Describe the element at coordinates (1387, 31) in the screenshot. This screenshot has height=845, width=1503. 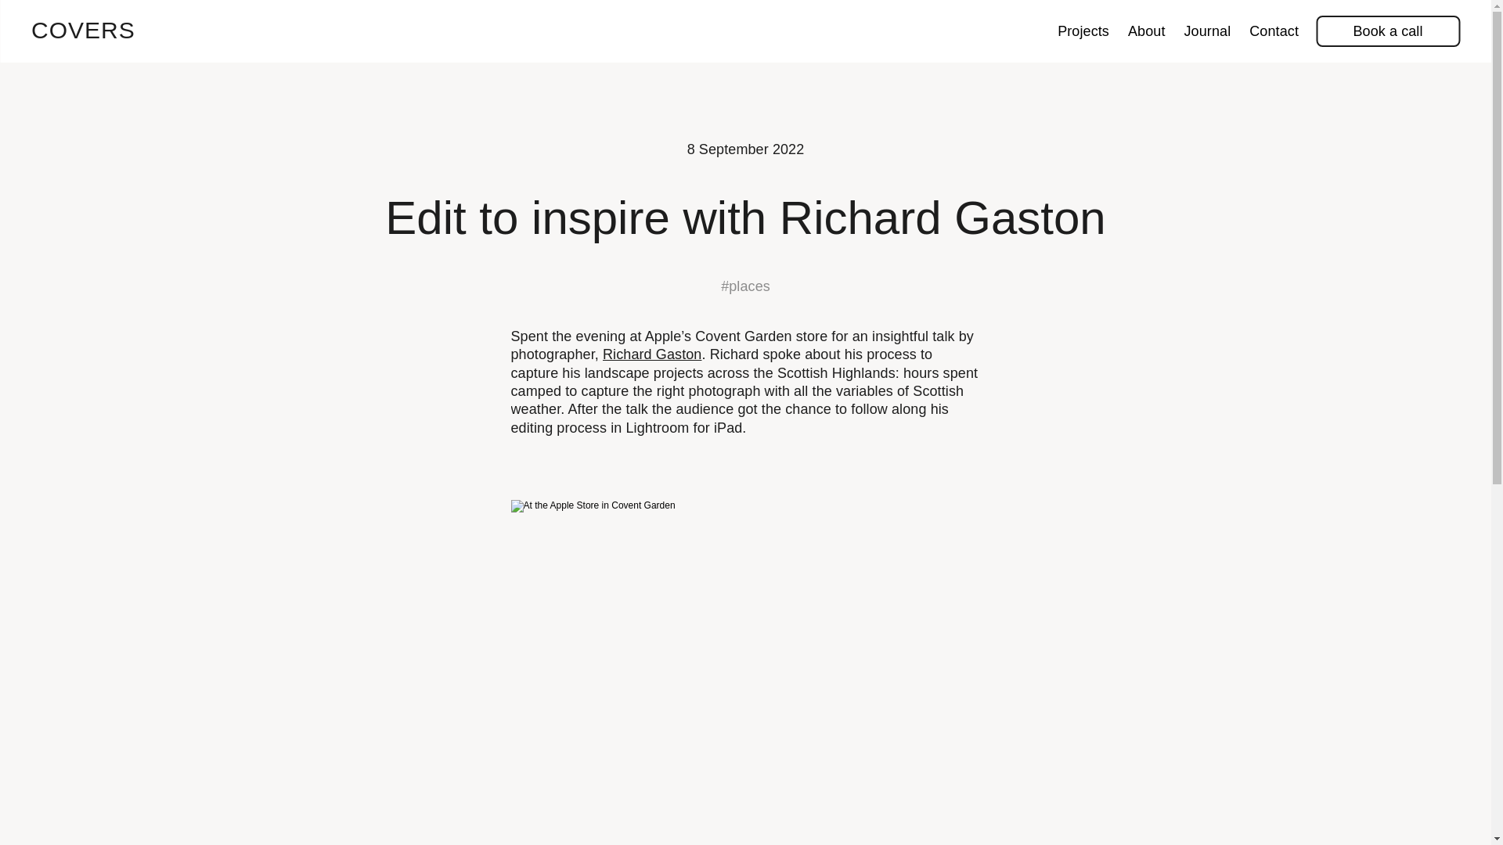
I see `Book a call` at that location.